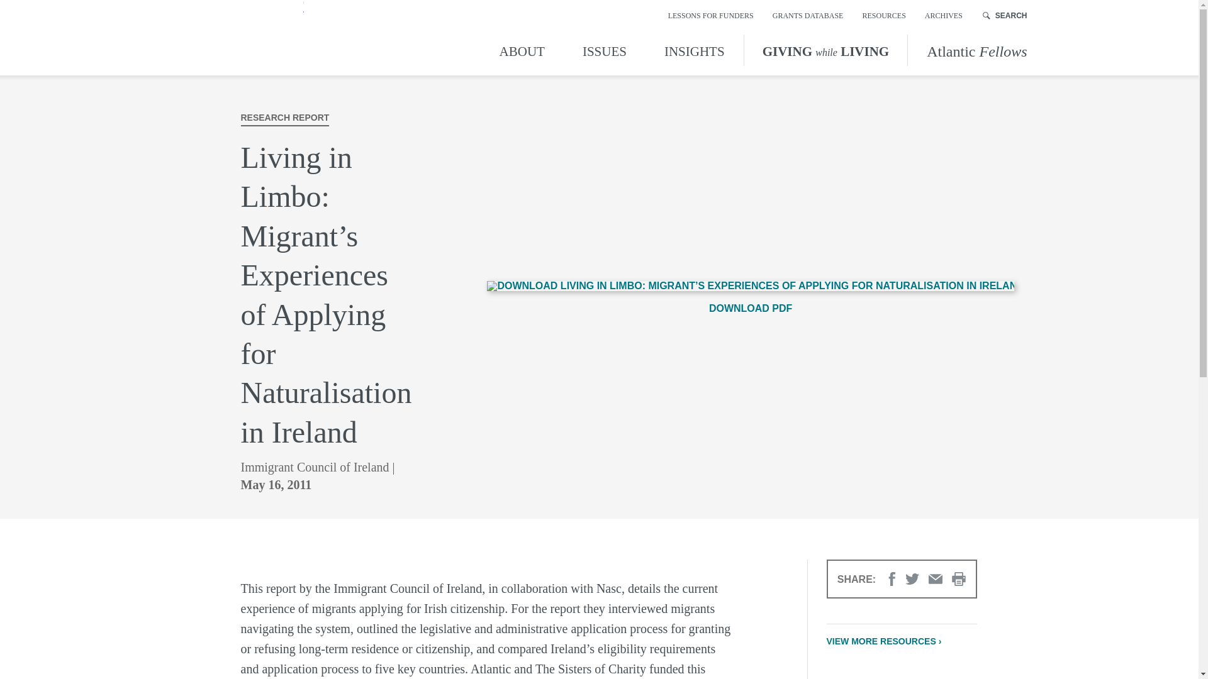 The width and height of the screenshot is (1208, 679). I want to click on LESSONS FOR FUNDERS, so click(711, 15).